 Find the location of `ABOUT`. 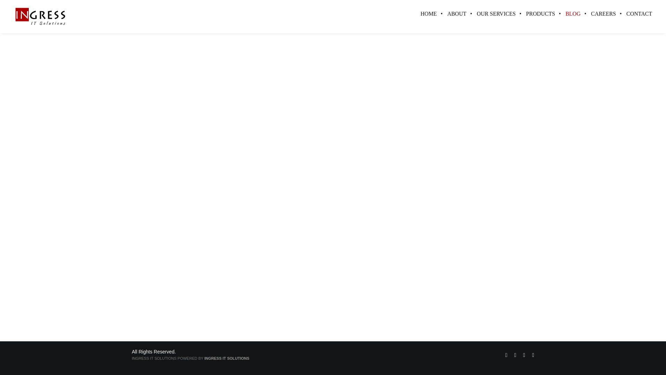

ABOUT is located at coordinates (456, 14).